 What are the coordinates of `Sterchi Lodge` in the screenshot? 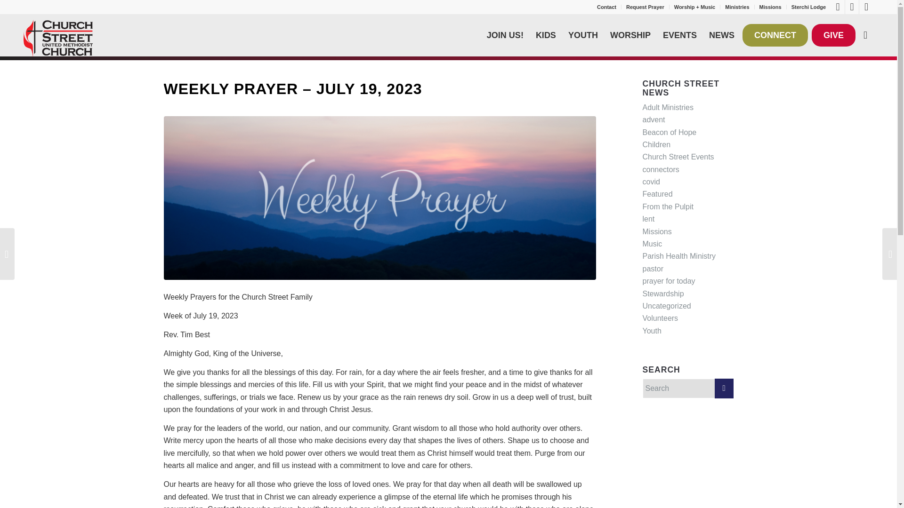 It's located at (809, 7).